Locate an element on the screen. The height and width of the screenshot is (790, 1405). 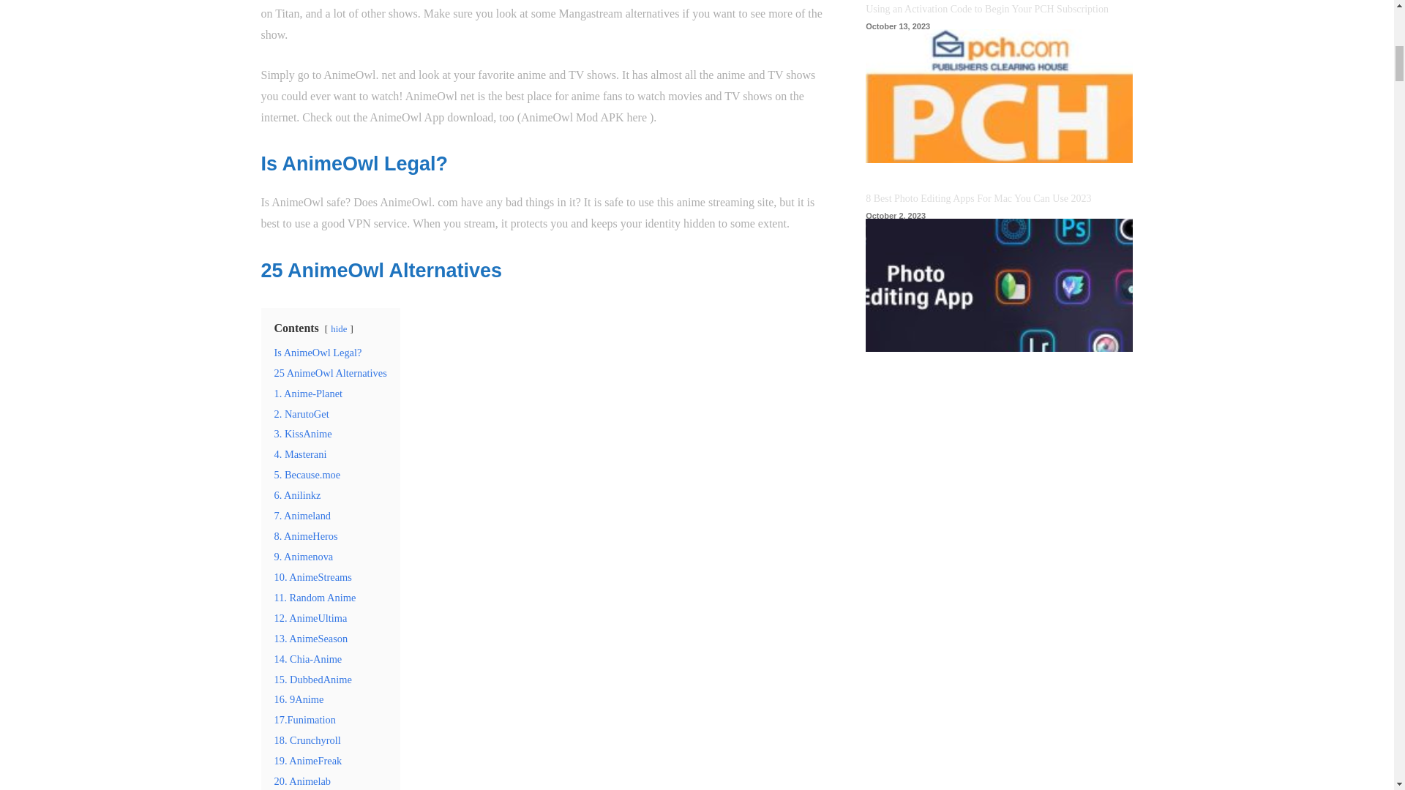
5. Because.moe is located at coordinates (307, 474).